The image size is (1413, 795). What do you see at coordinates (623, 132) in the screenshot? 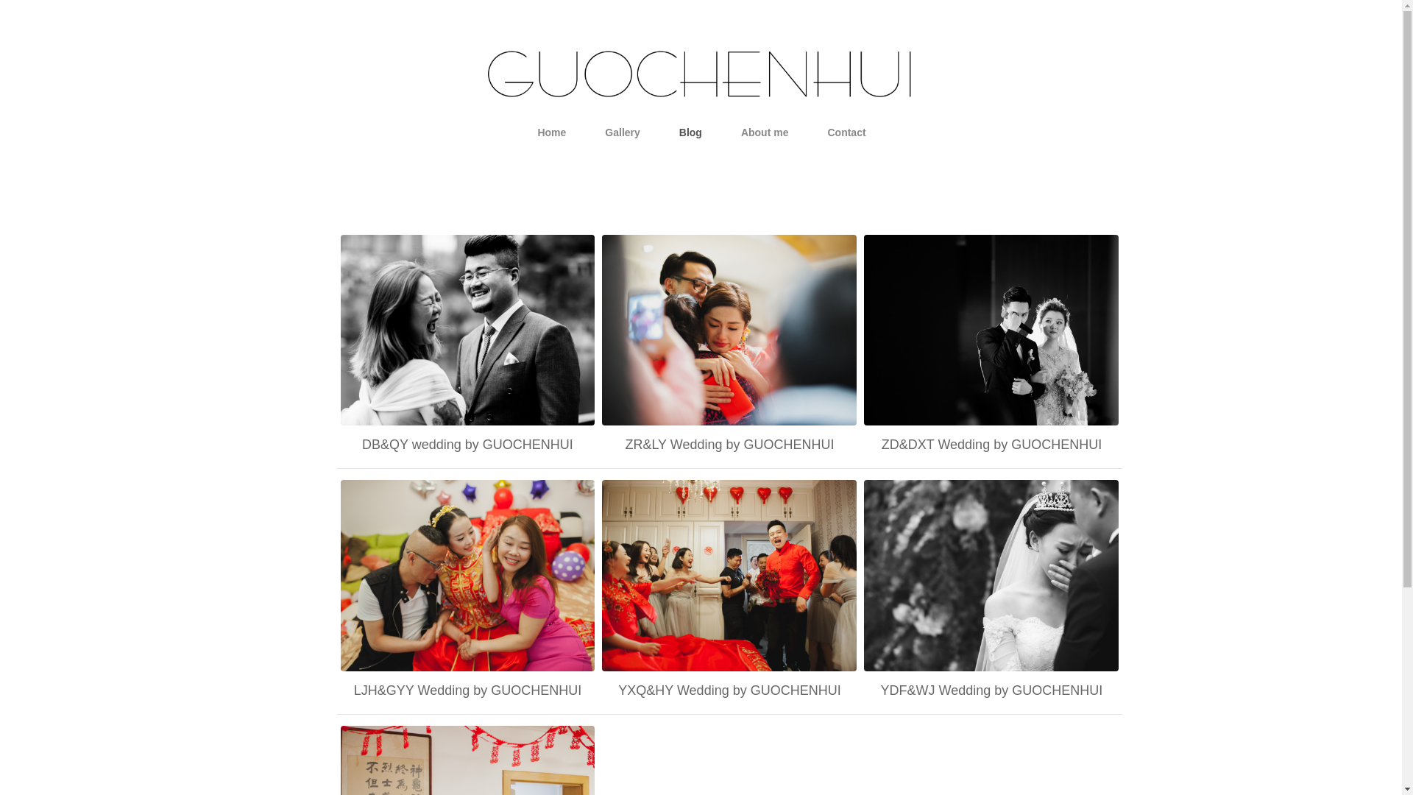
I see `Gallery` at bounding box center [623, 132].